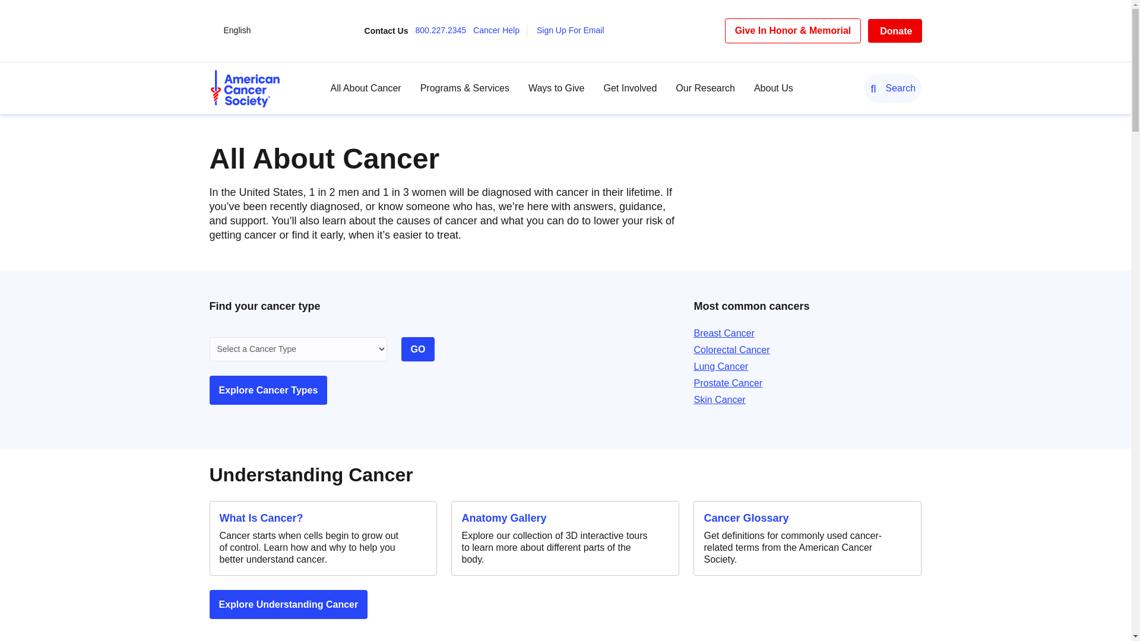 Image resolution: width=1140 pixels, height=641 pixels. Describe the element at coordinates (720, 367) in the screenshot. I see `Lung Cancer` at that location.